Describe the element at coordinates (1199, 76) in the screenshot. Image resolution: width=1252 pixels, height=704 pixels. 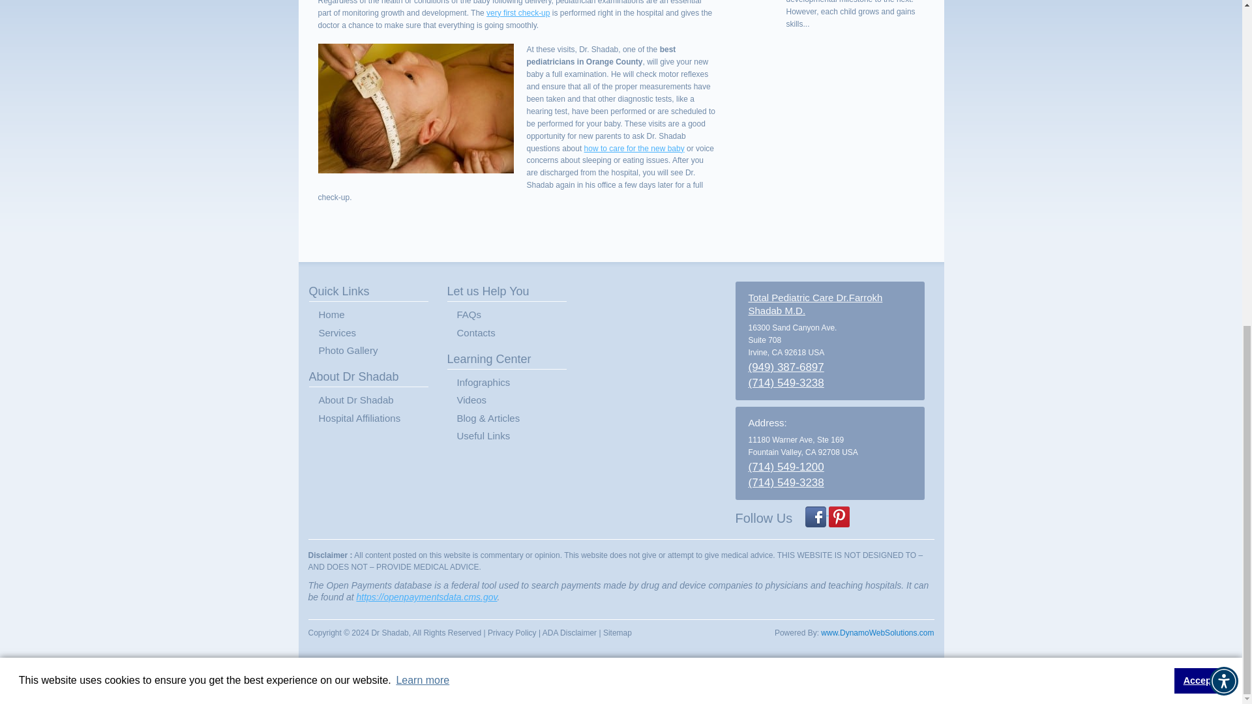
I see `Accept` at that location.